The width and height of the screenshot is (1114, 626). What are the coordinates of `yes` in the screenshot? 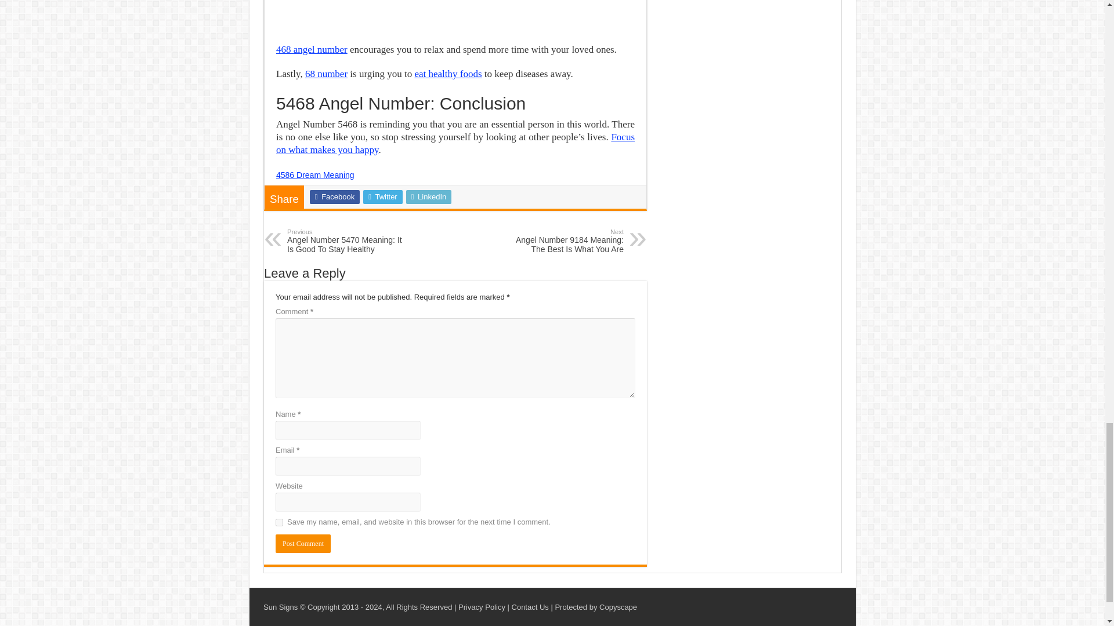 It's located at (278, 523).